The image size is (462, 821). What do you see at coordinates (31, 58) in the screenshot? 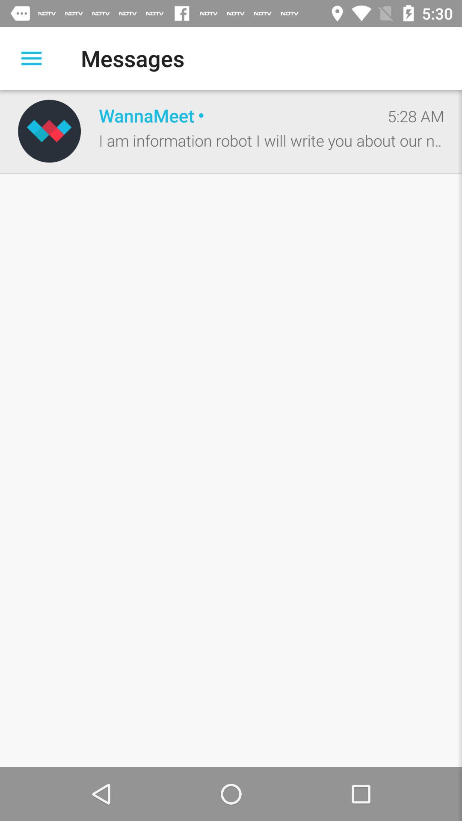
I see `tap the icon next to messages item` at bounding box center [31, 58].